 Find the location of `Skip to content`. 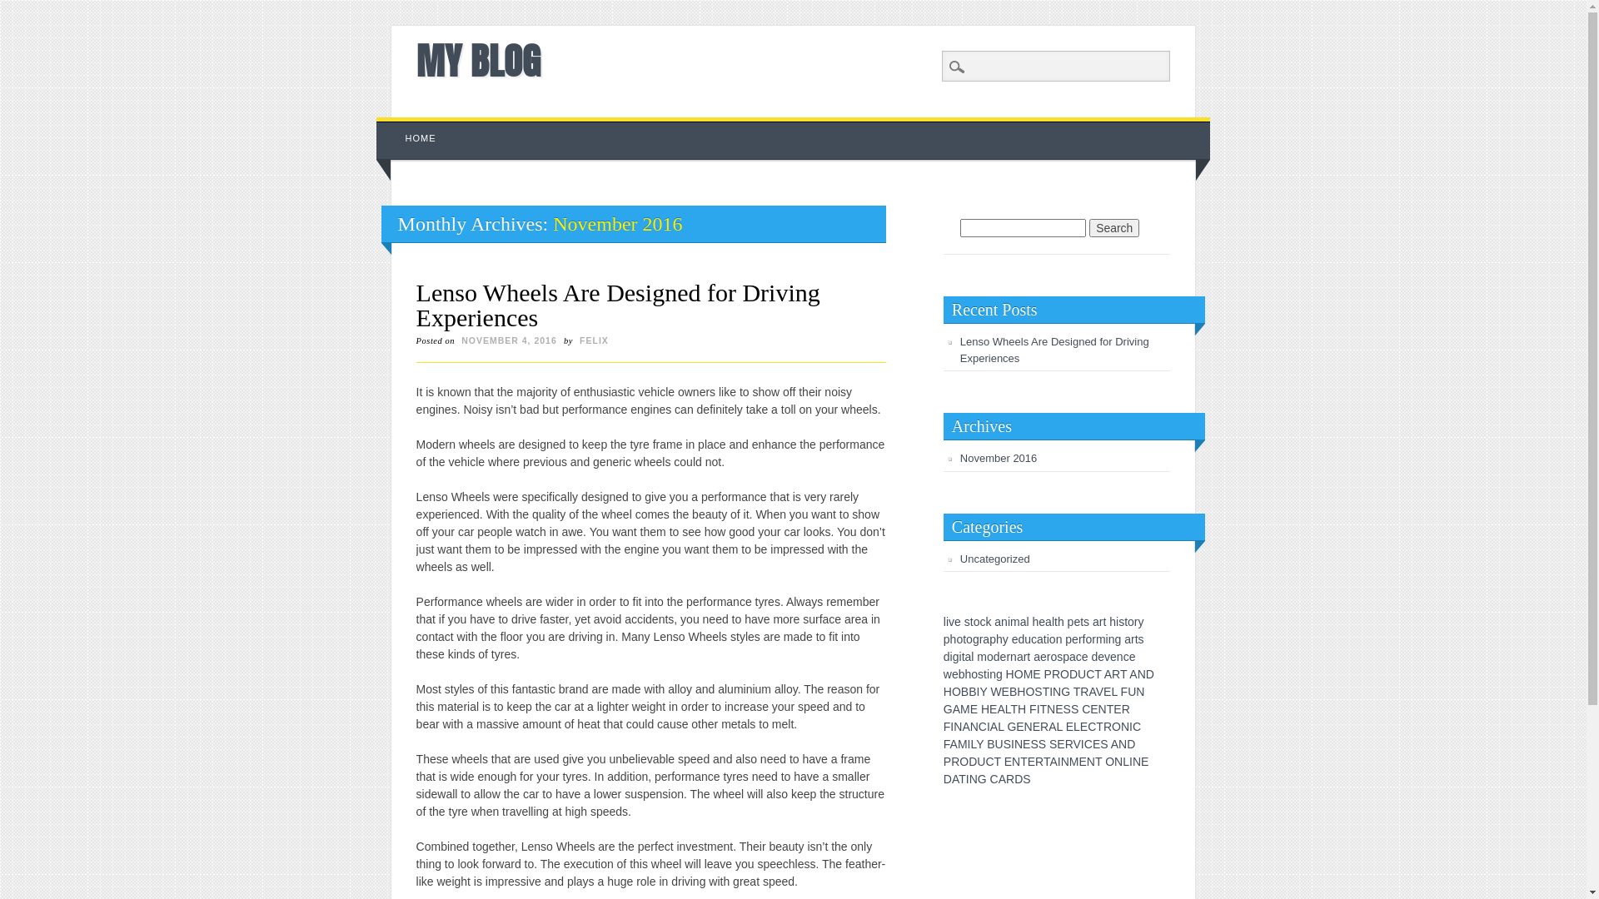

Skip to content is located at coordinates (415, 126).